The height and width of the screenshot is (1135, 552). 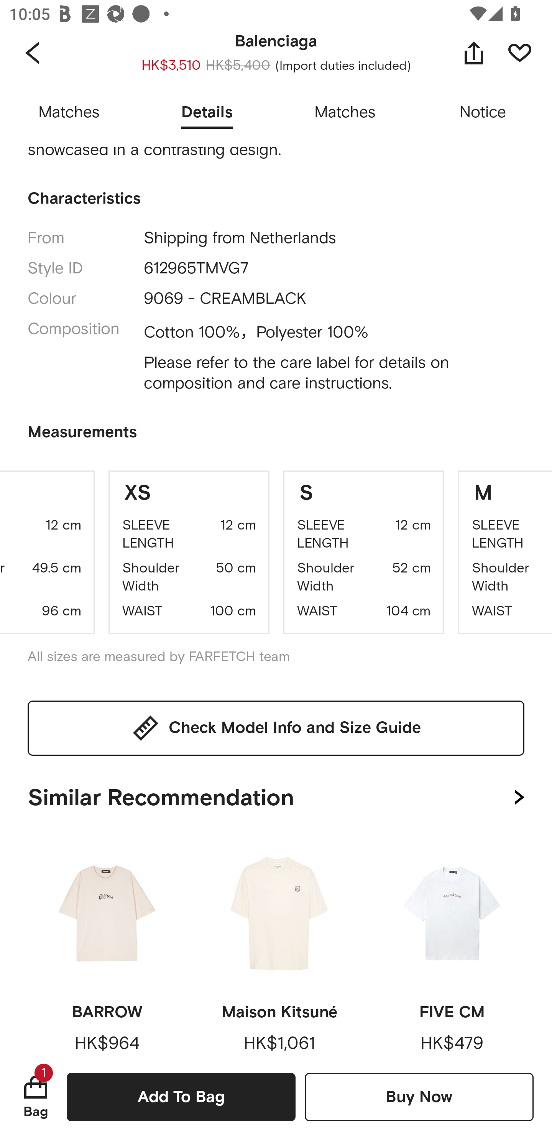 What do you see at coordinates (36, 1097) in the screenshot?
I see `Bag 1` at bounding box center [36, 1097].